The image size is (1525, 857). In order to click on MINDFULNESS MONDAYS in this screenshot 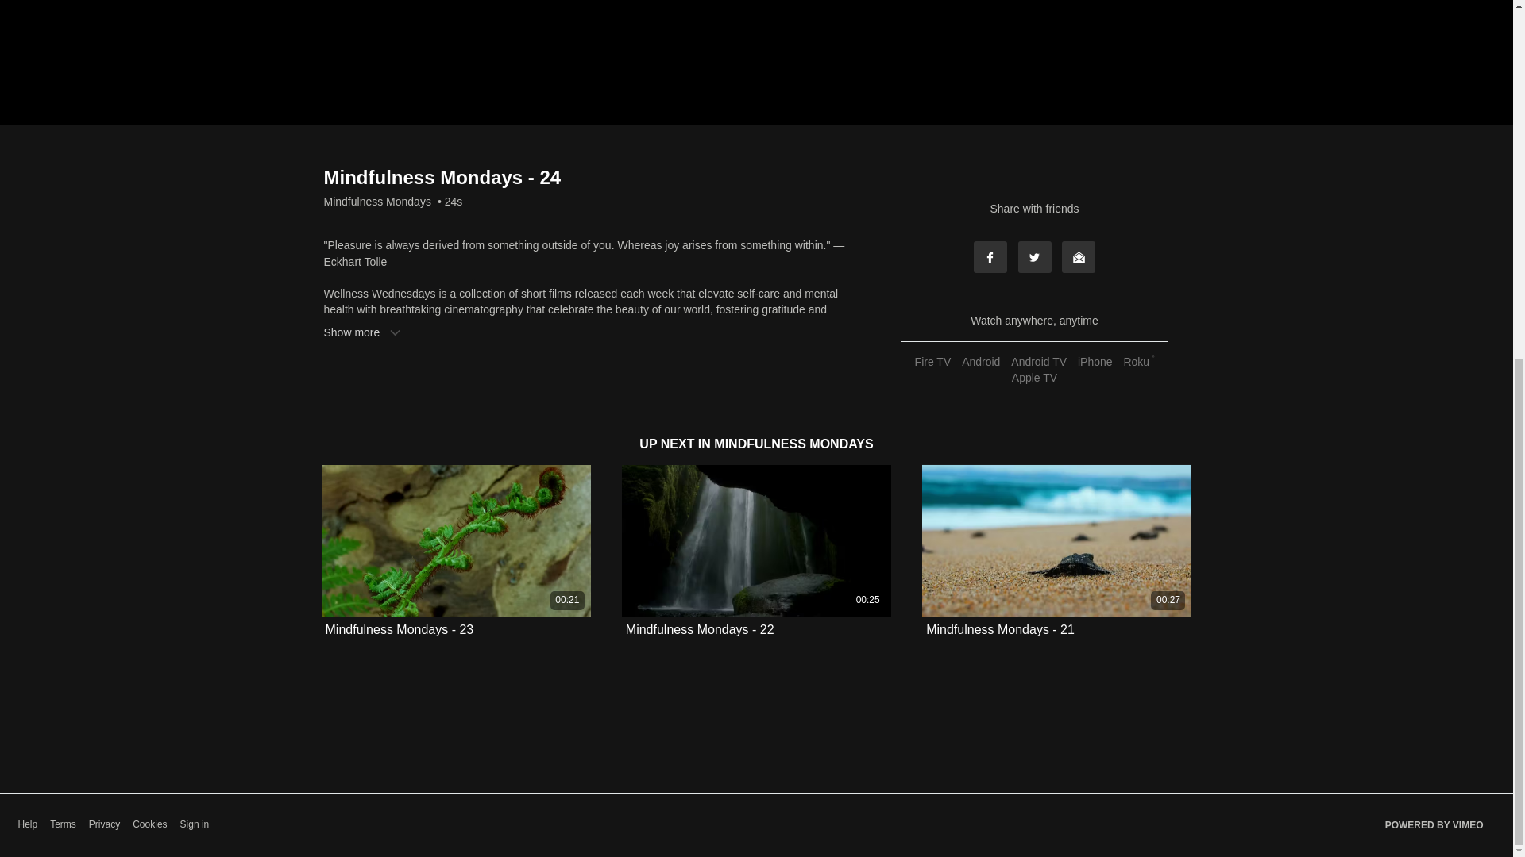, I will do `click(793, 444)`.